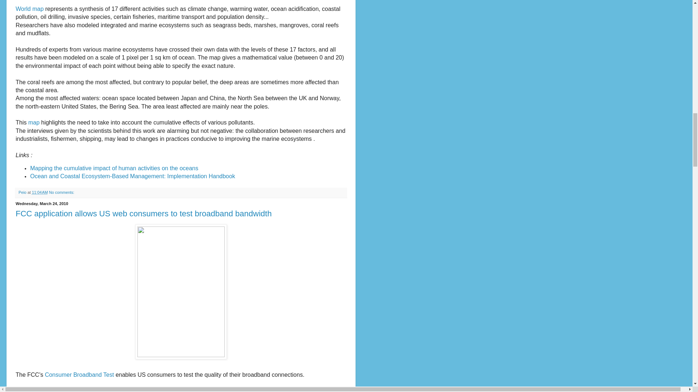  Describe the element at coordinates (23, 192) in the screenshot. I see `Peio` at that location.